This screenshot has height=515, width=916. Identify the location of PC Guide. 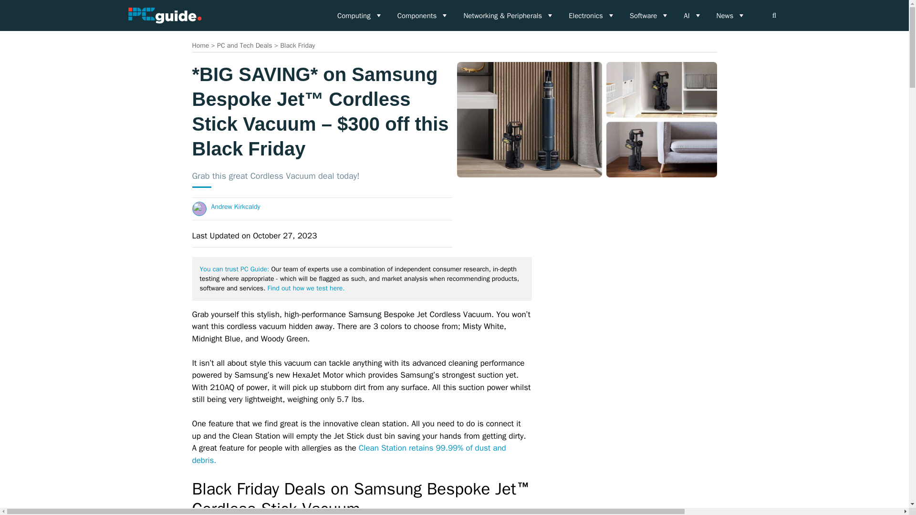
(164, 15).